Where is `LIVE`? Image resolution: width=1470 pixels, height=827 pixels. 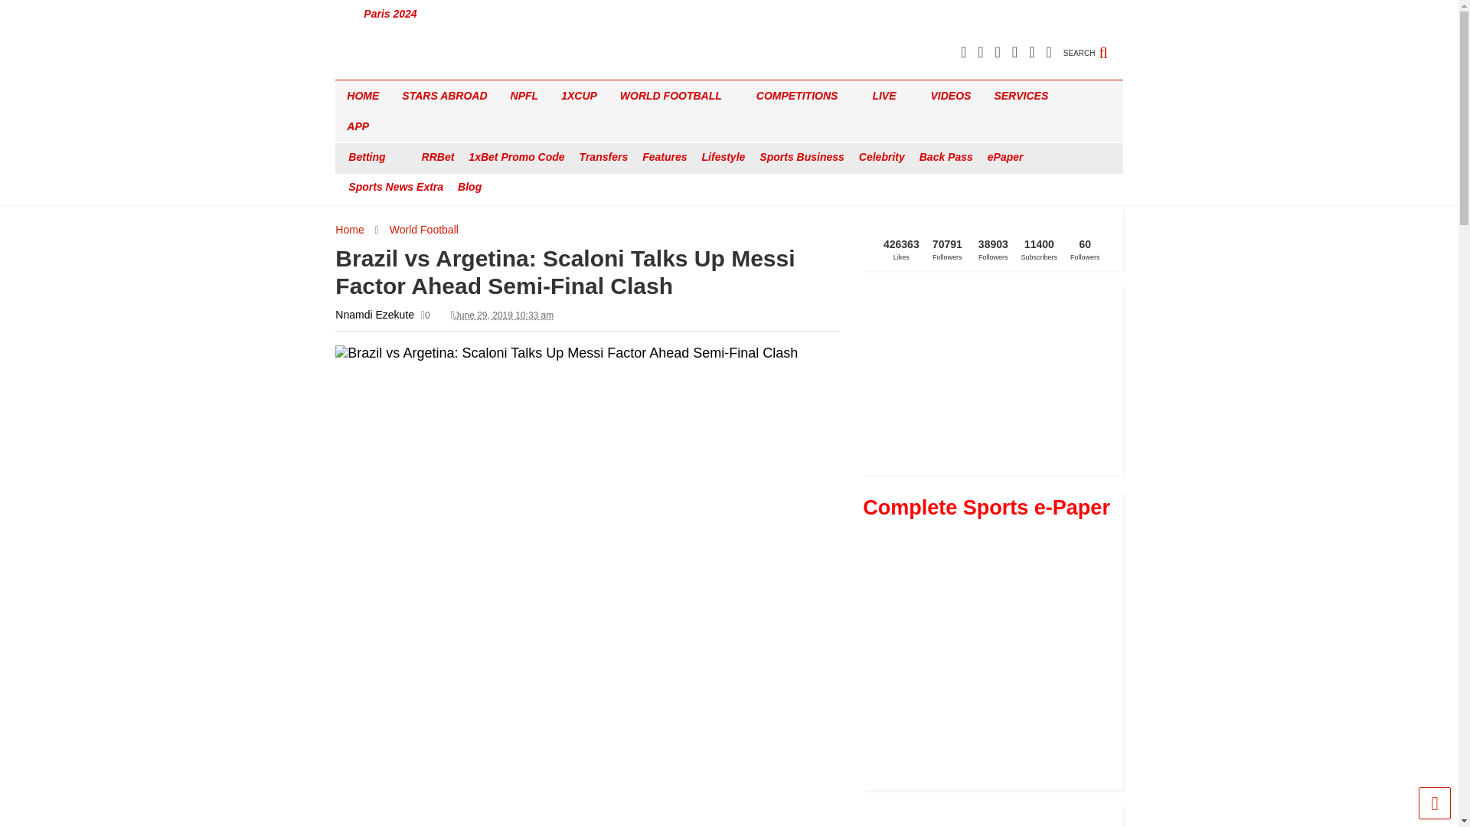
LIVE is located at coordinates (890, 95).